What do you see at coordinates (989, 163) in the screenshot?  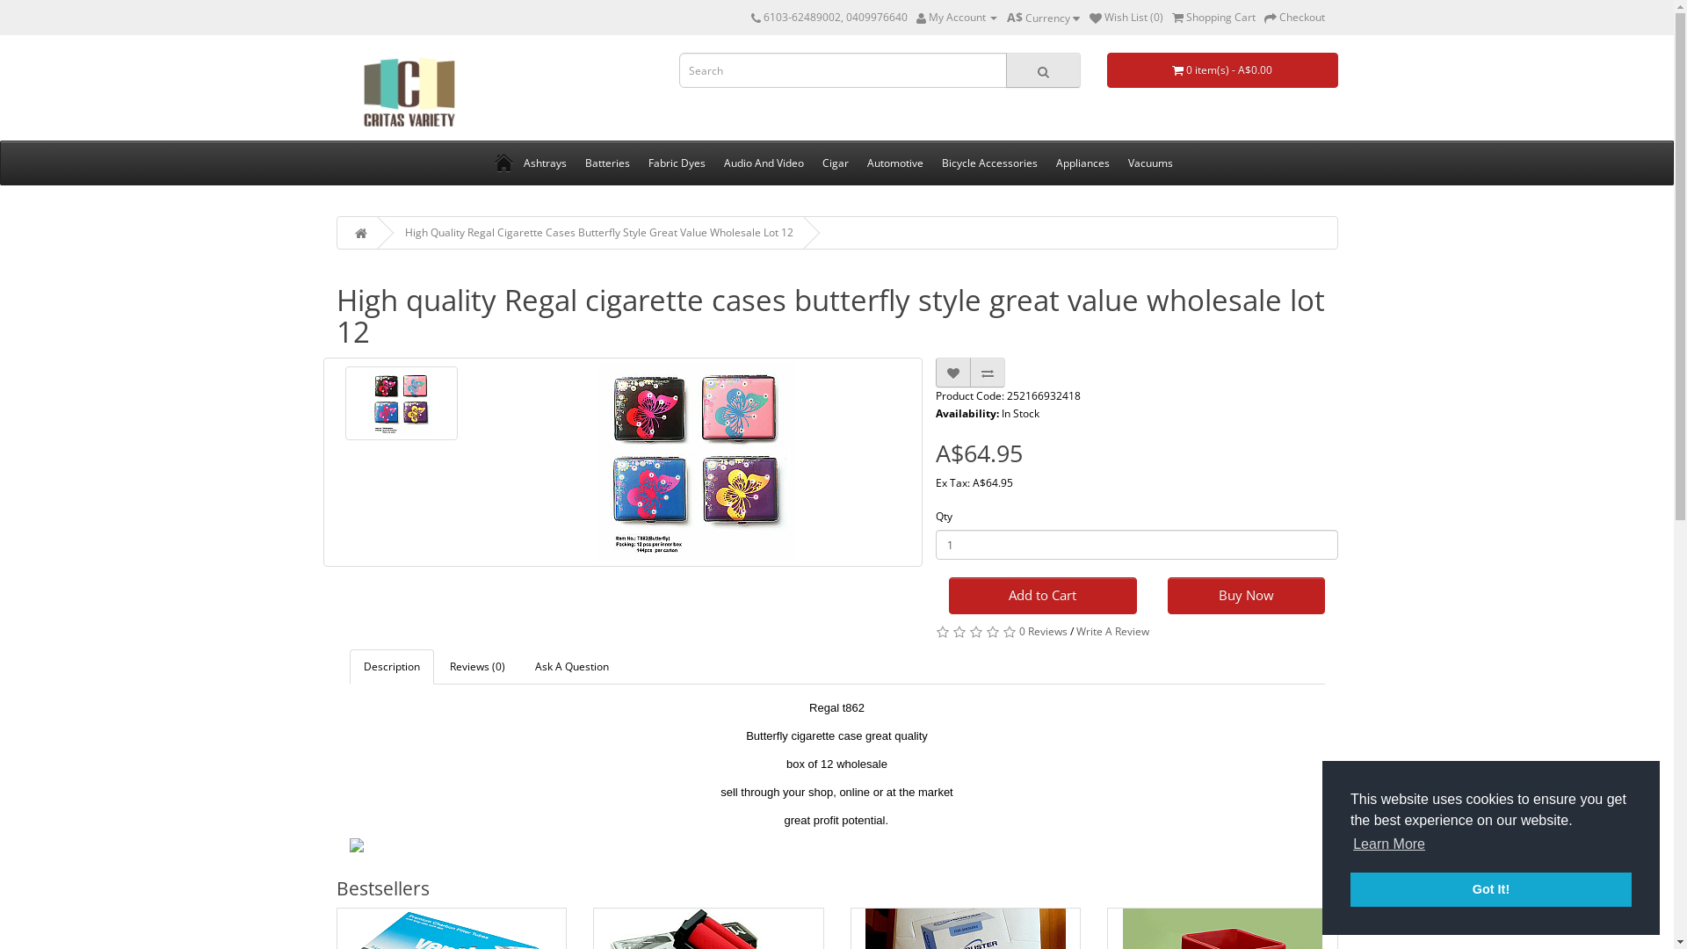 I see `Bicycle Accessories` at bounding box center [989, 163].